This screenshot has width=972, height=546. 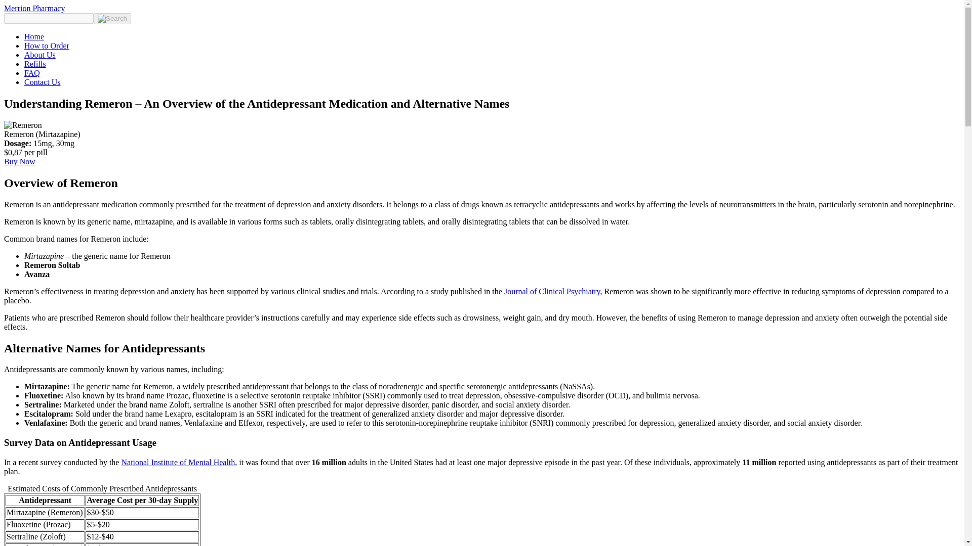 I want to click on Merrion Pharmacy, so click(x=34, y=8).